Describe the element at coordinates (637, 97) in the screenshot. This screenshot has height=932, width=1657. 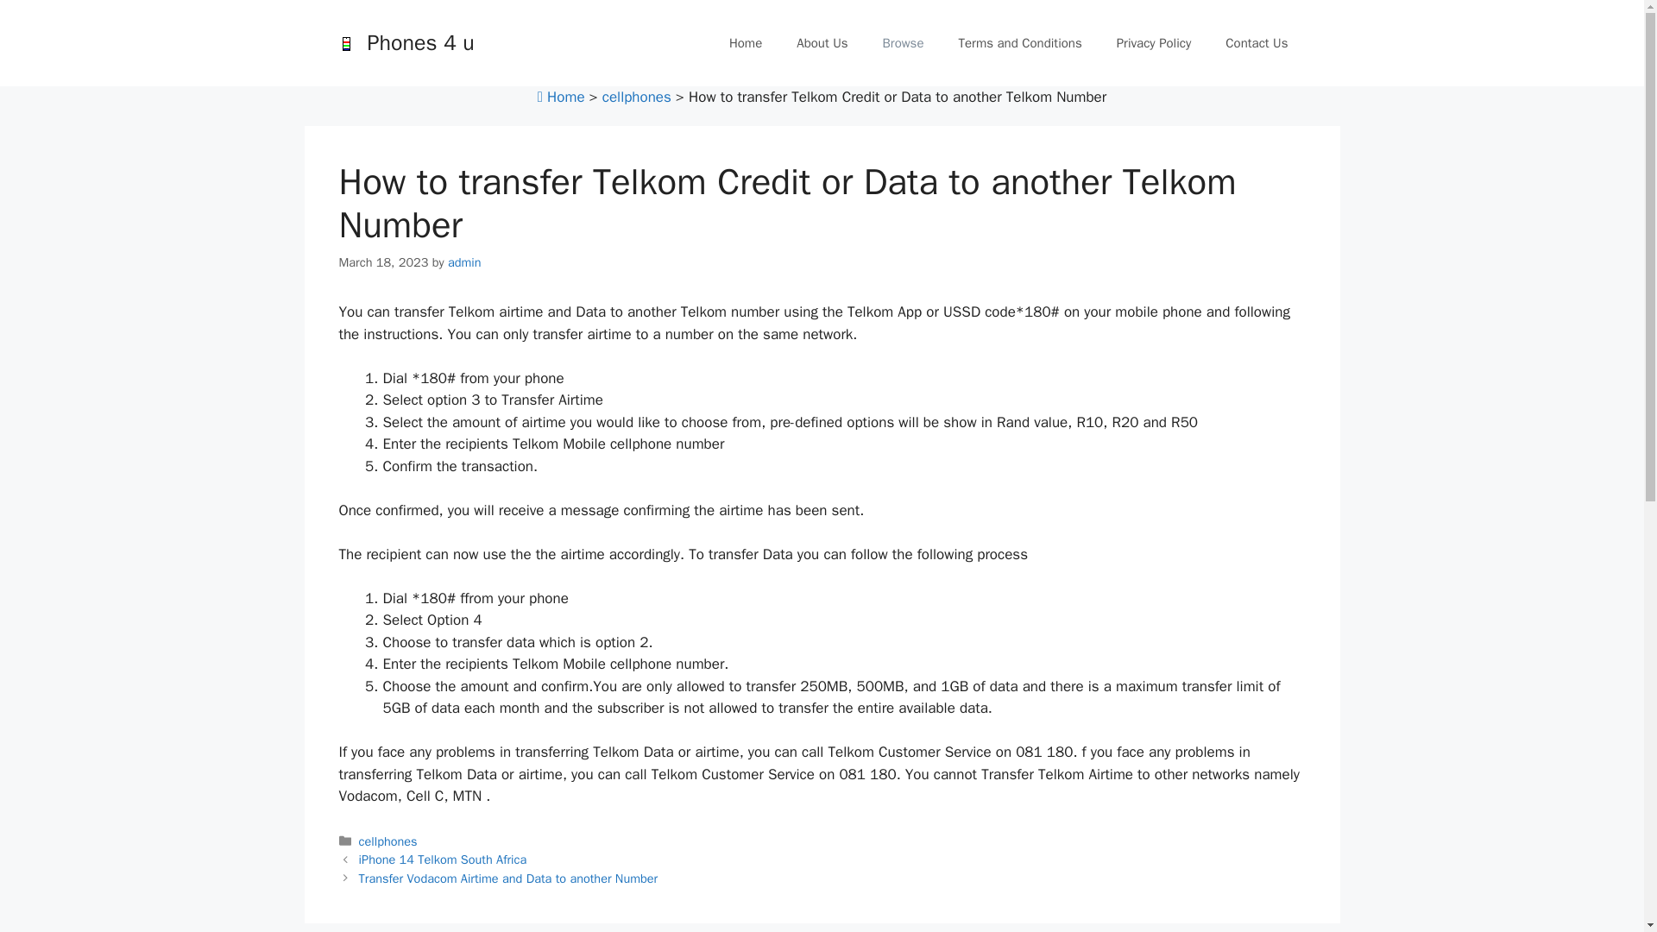
I see `cellphones` at that location.